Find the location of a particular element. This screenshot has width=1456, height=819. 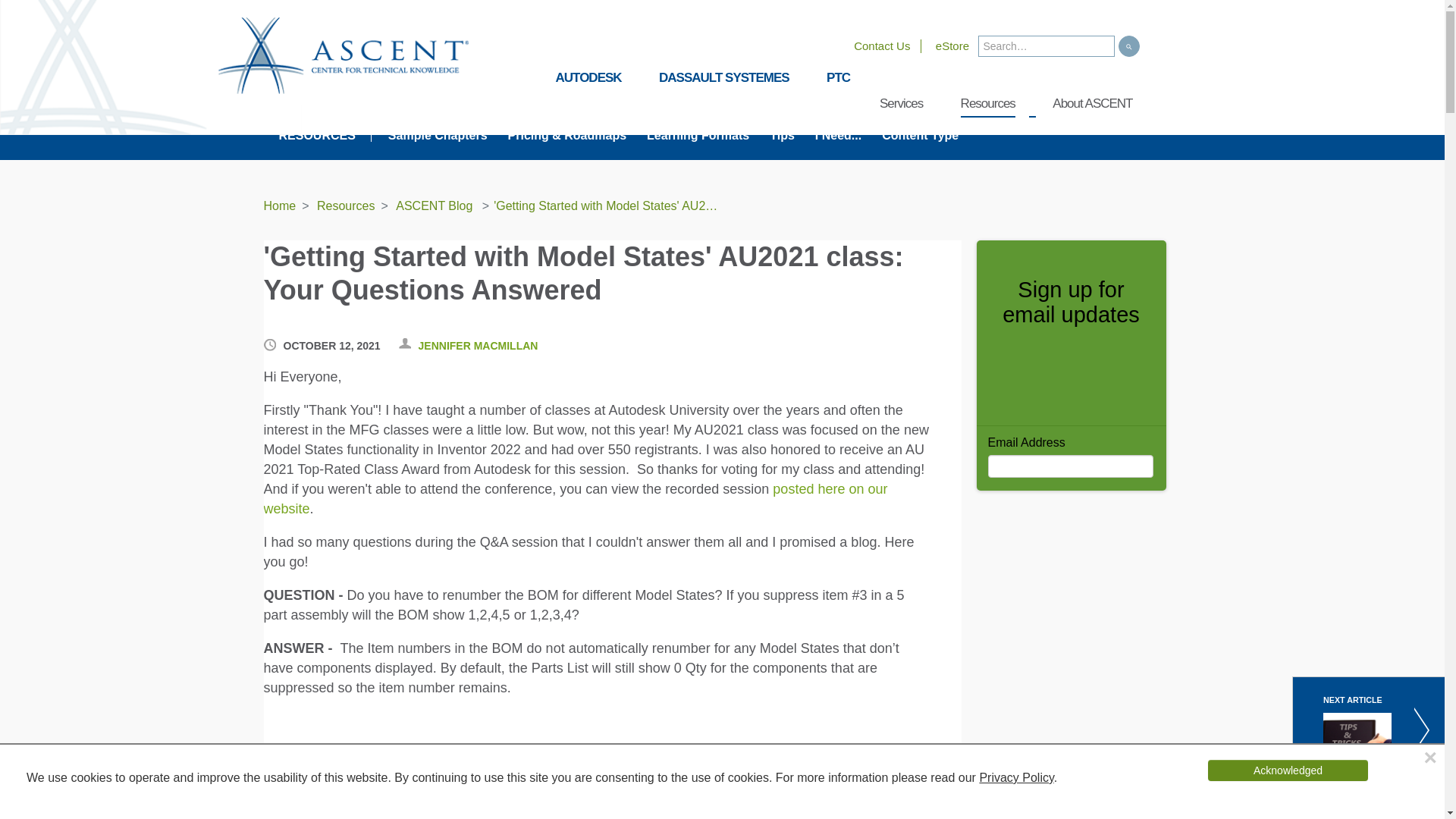

About ASCENT is located at coordinates (1092, 105).